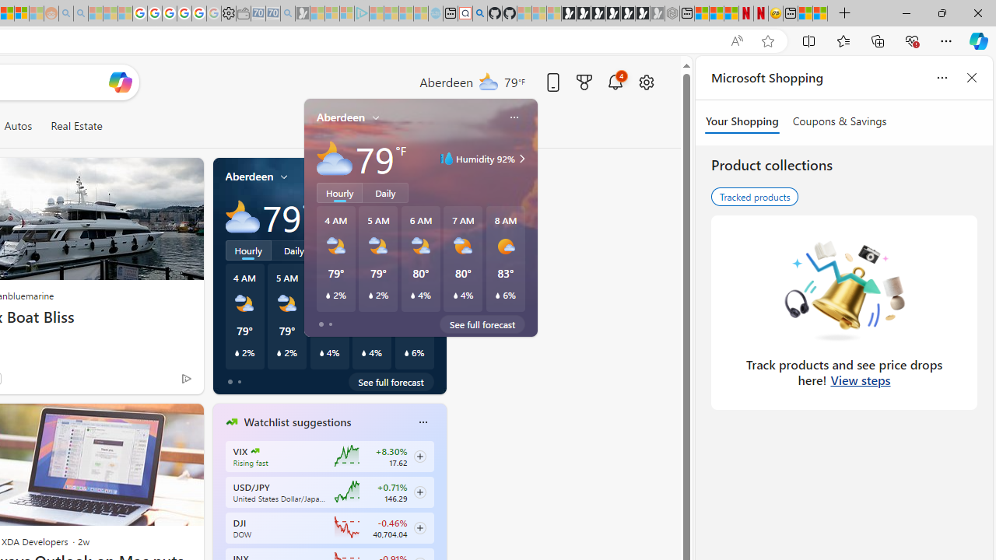  What do you see at coordinates (238, 381) in the screenshot?
I see `tab-1` at bounding box center [238, 381].